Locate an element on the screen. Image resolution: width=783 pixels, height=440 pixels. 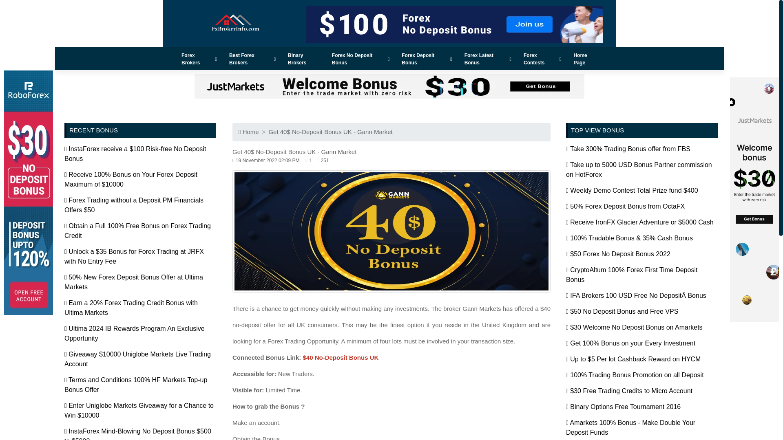
Forex Latest Bonus is located at coordinates (488, 59).